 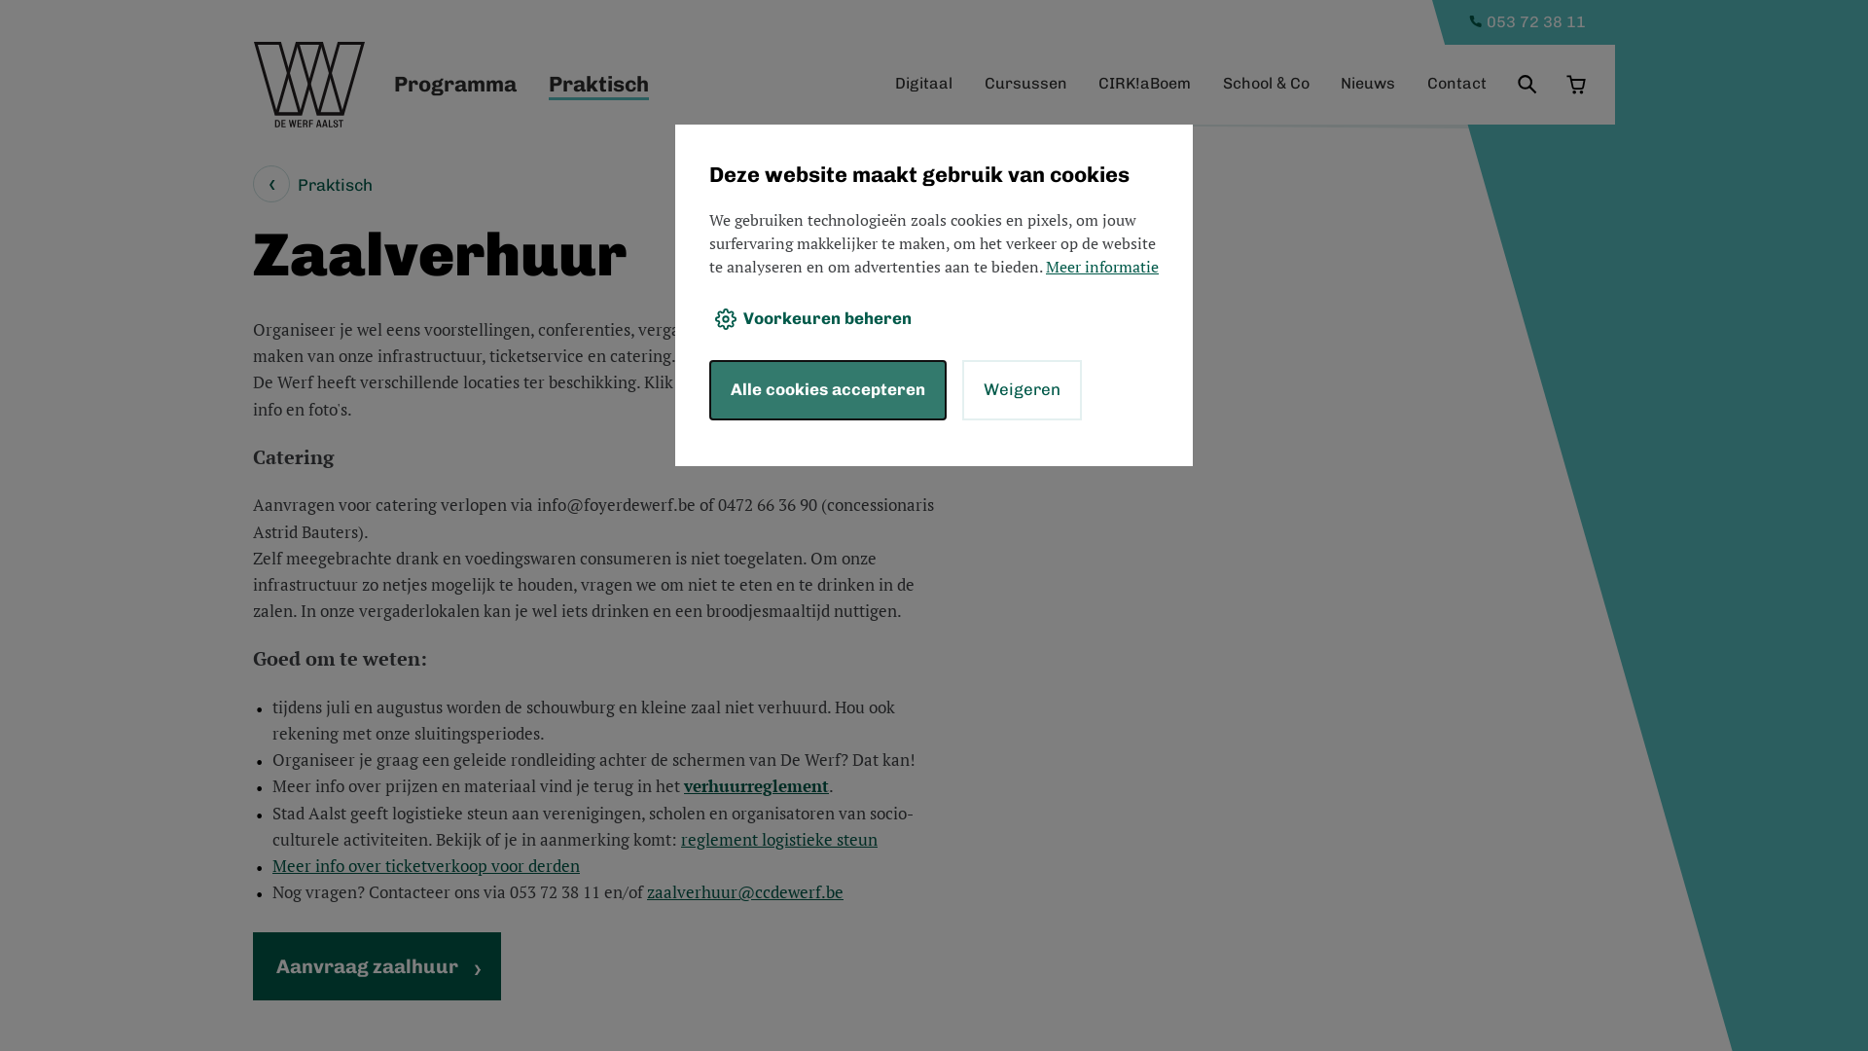 What do you see at coordinates (813, 319) in the screenshot?
I see `Voorkeuren beheren` at bounding box center [813, 319].